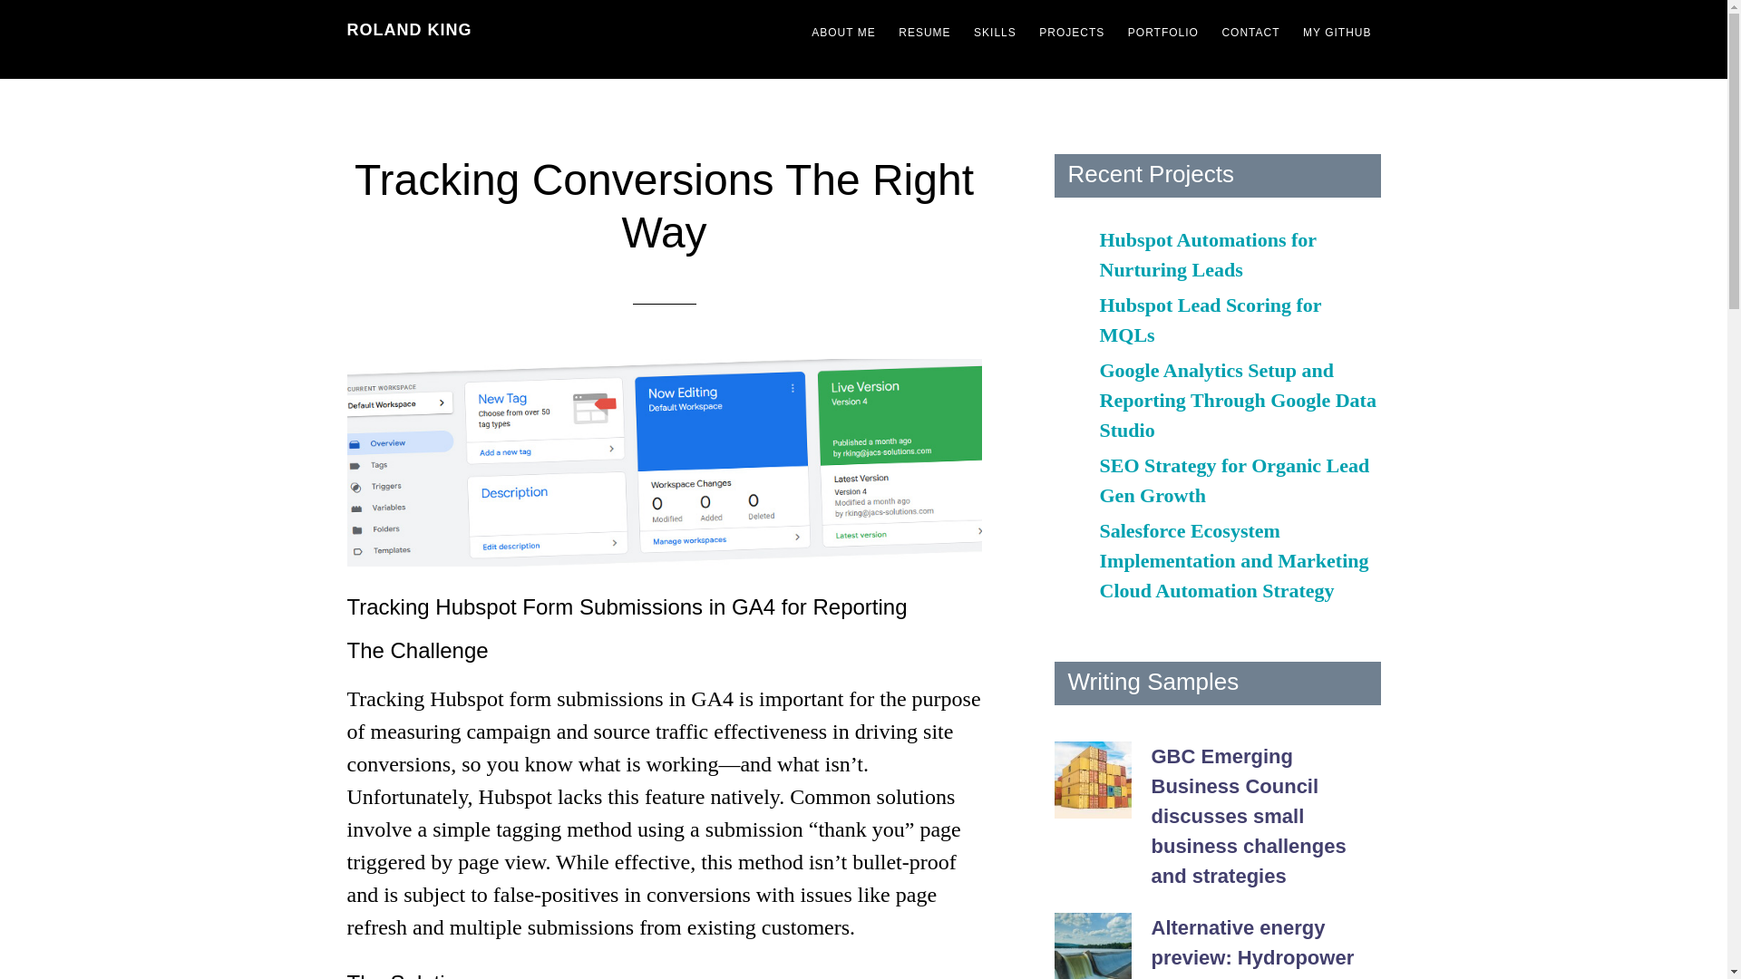 This screenshot has width=1741, height=979. I want to click on ABOUT ME, so click(843, 33).